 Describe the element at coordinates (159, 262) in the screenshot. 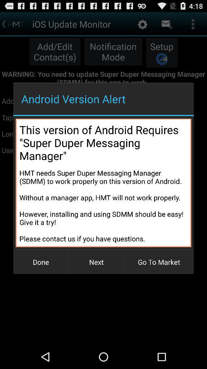

I see `turn off item next to next button` at that location.